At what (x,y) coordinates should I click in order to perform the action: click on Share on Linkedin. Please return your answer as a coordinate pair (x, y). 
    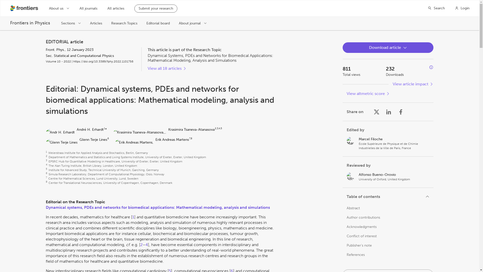
    Looking at the image, I should click on (388, 112).